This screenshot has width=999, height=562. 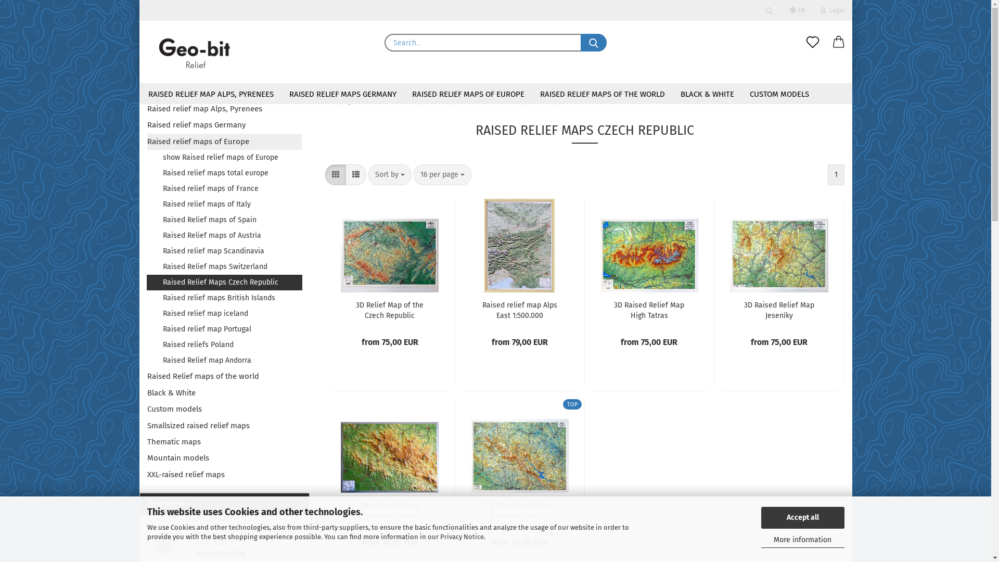 I want to click on show Raised relief maps of Europe, so click(x=224, y=158).